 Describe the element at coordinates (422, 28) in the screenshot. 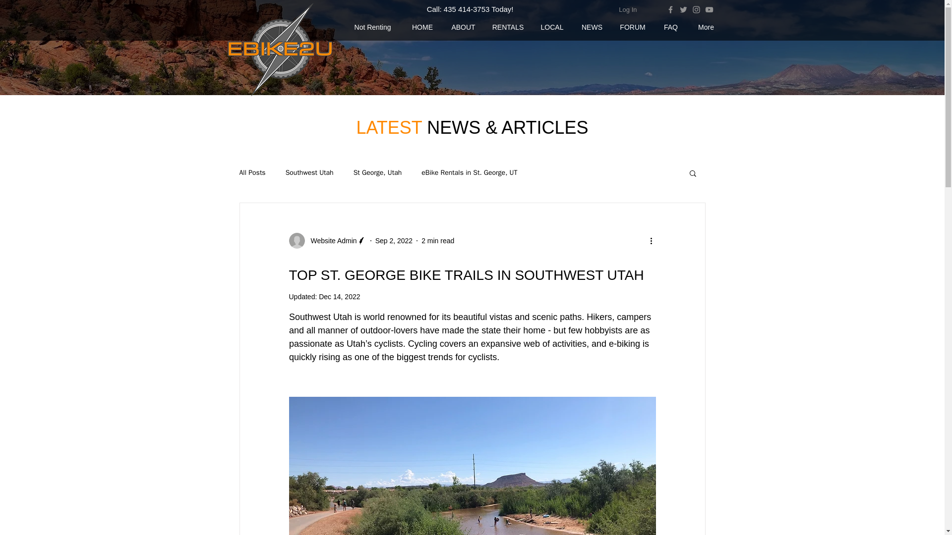

I see `HOME` at that location.